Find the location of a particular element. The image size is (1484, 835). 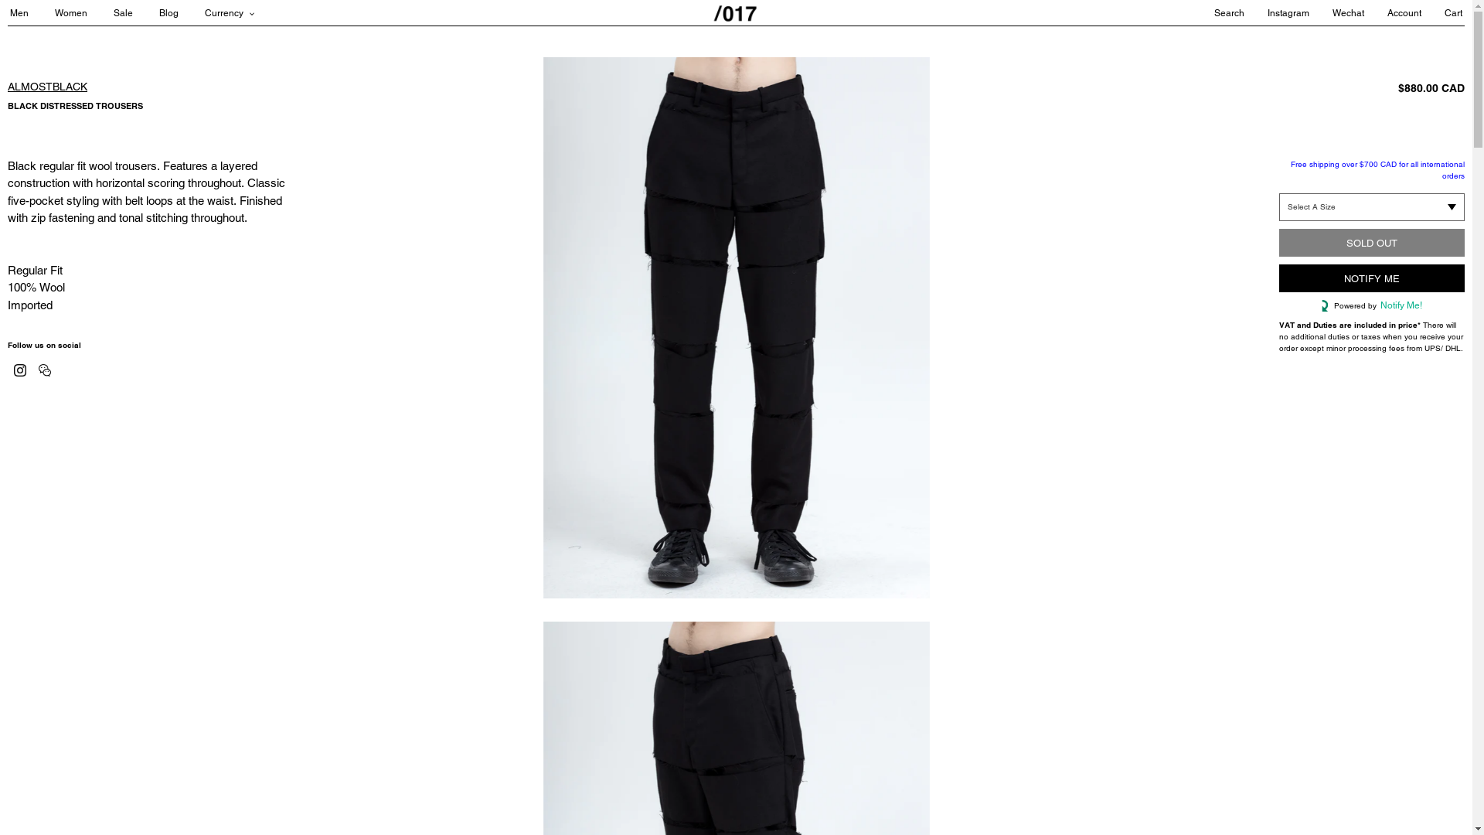

Wechat is located at coordinates (1337, 13).